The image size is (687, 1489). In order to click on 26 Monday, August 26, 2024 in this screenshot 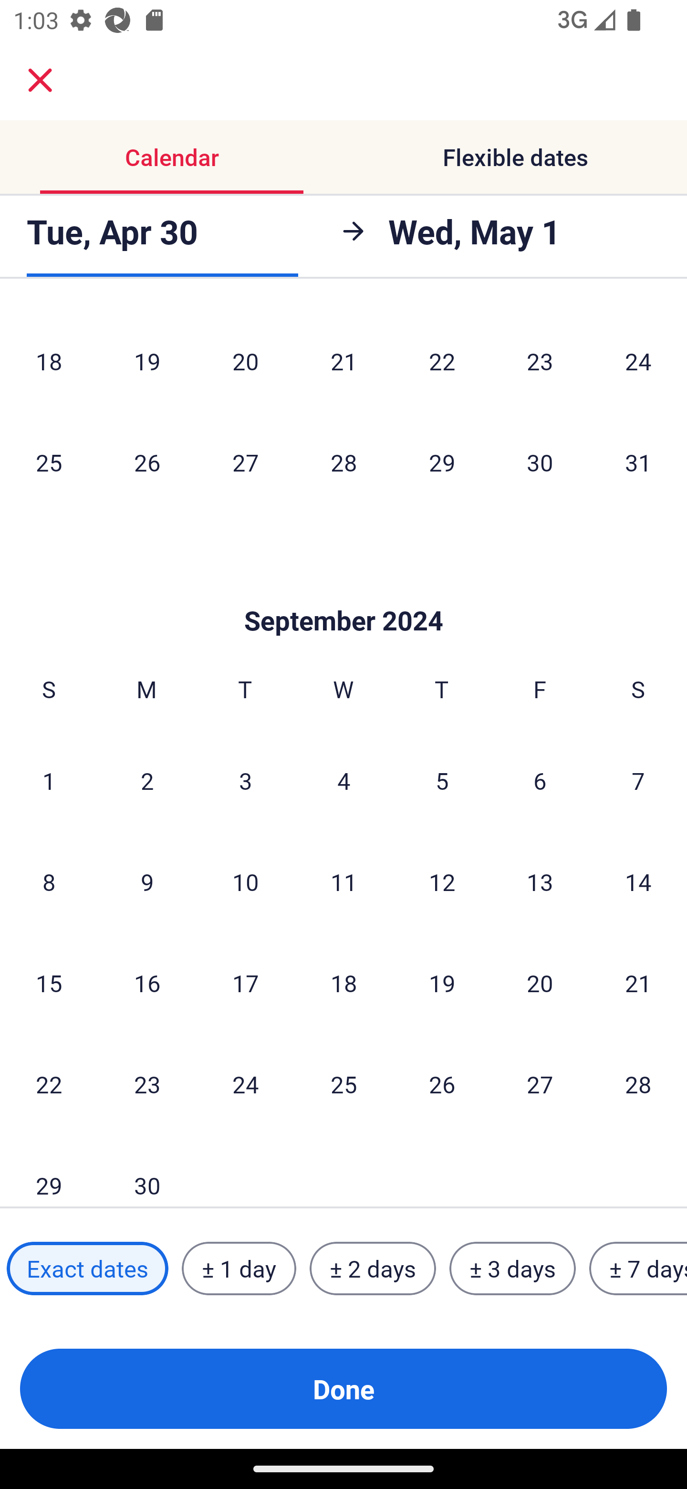, I will do `click(147, 462)`.